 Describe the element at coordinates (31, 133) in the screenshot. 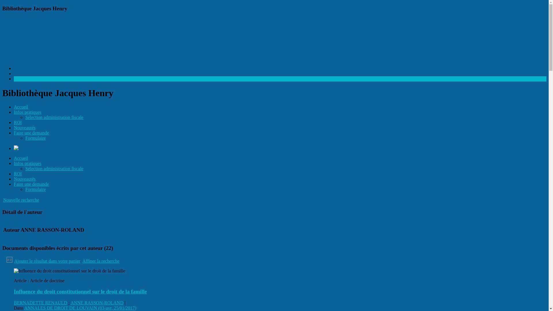

I see `Faire une demande` at that location.